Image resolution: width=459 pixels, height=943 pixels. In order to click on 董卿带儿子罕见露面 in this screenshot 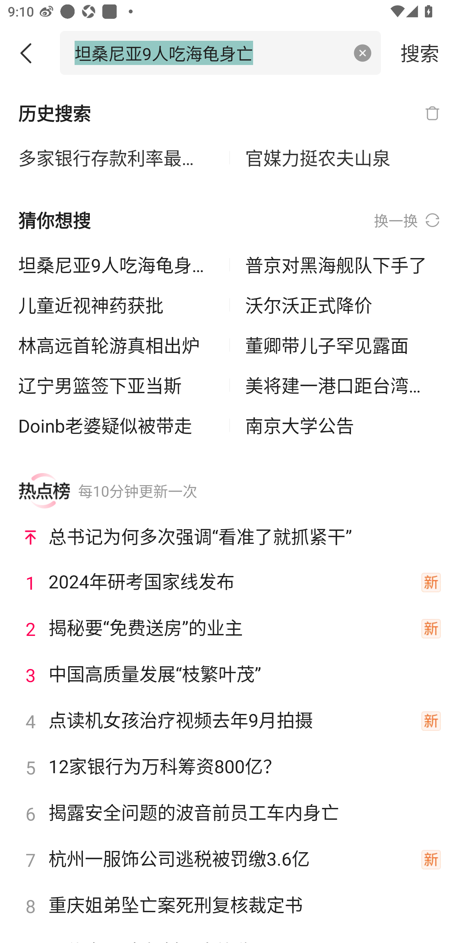, I will do `click(343, 345)`.